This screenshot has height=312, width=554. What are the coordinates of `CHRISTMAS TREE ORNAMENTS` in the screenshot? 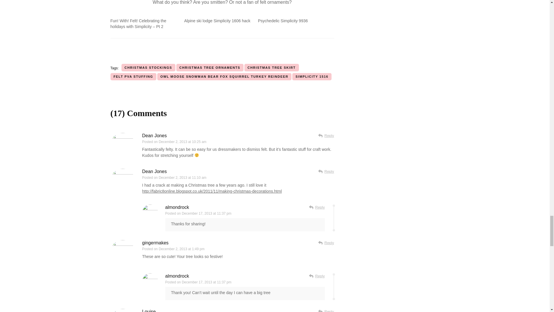 It's located at (210, 68).